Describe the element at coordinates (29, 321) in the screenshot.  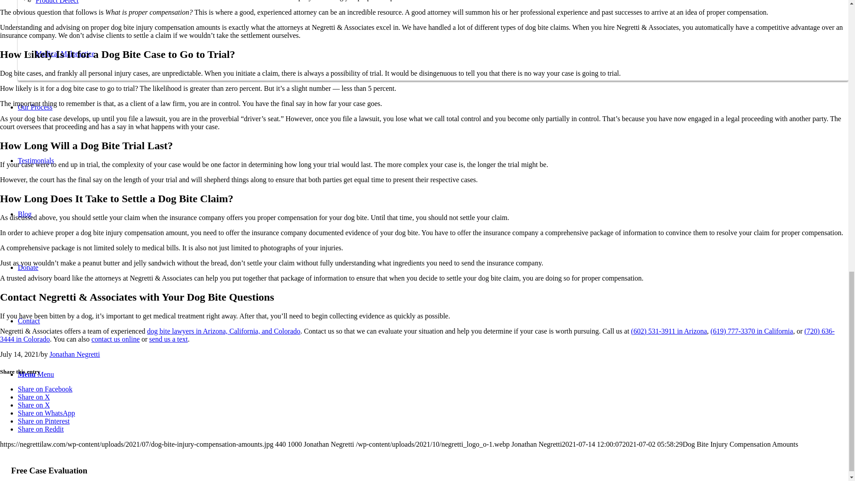
I see `Contact` at that location.